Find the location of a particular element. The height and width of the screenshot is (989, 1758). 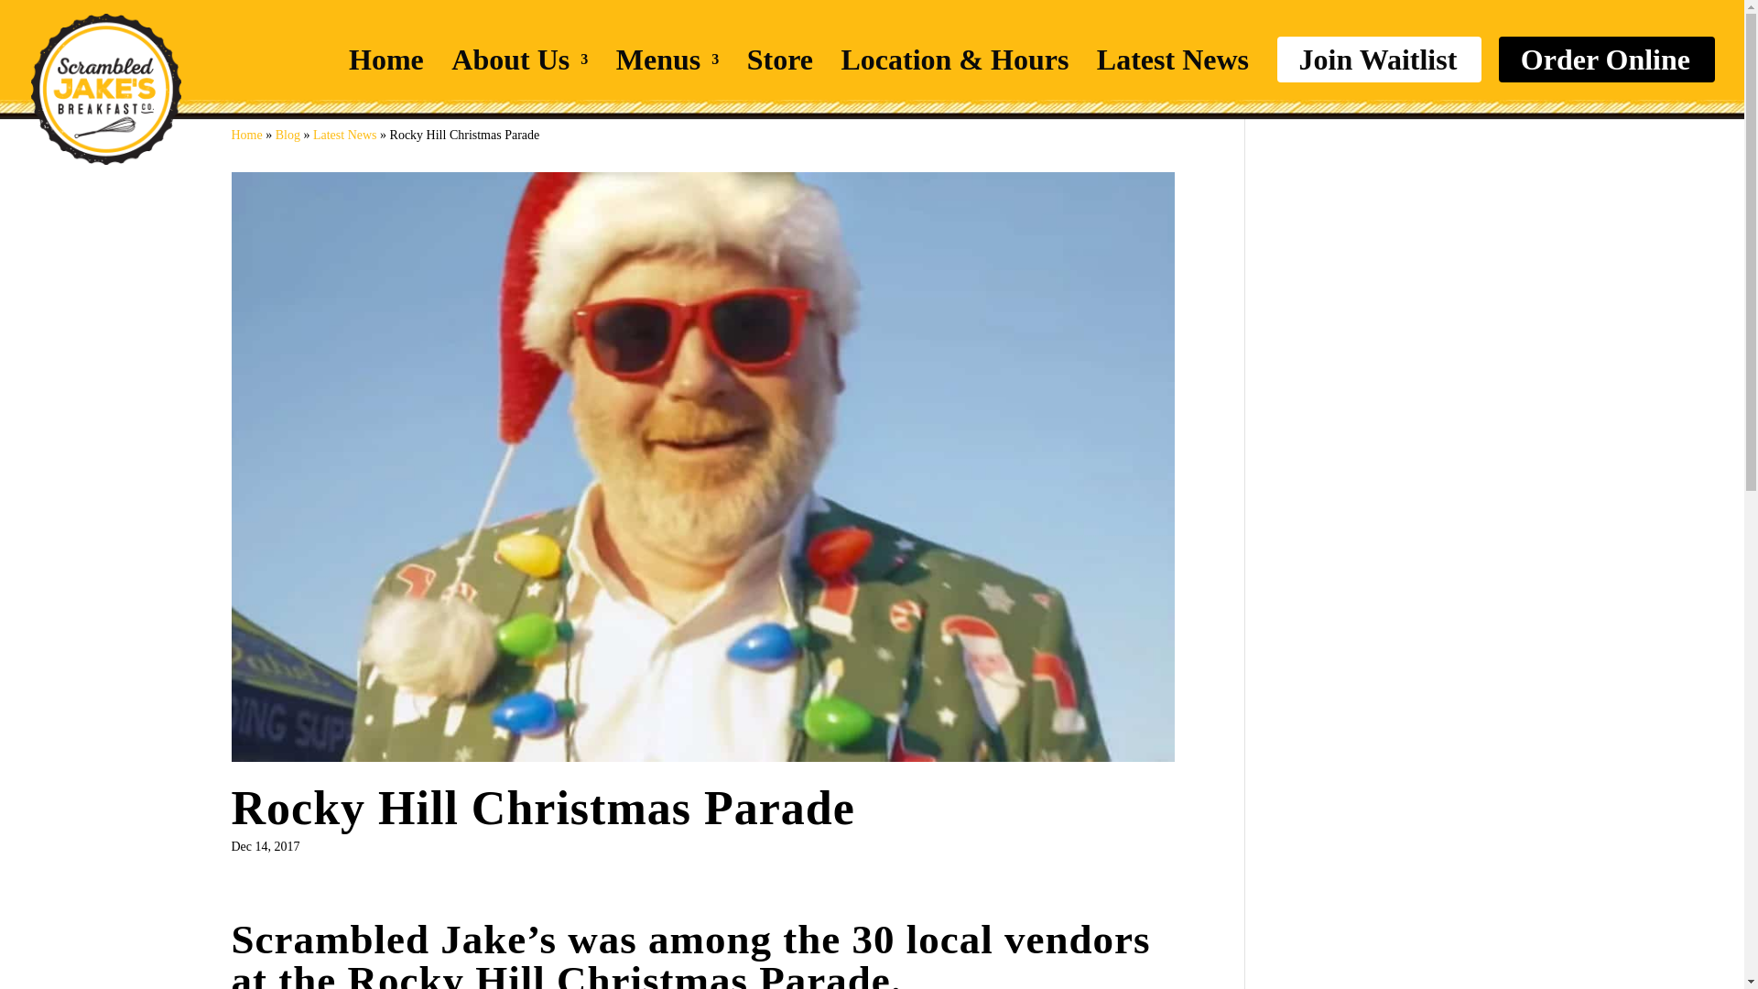

Home is located at coordinates (245, 136).